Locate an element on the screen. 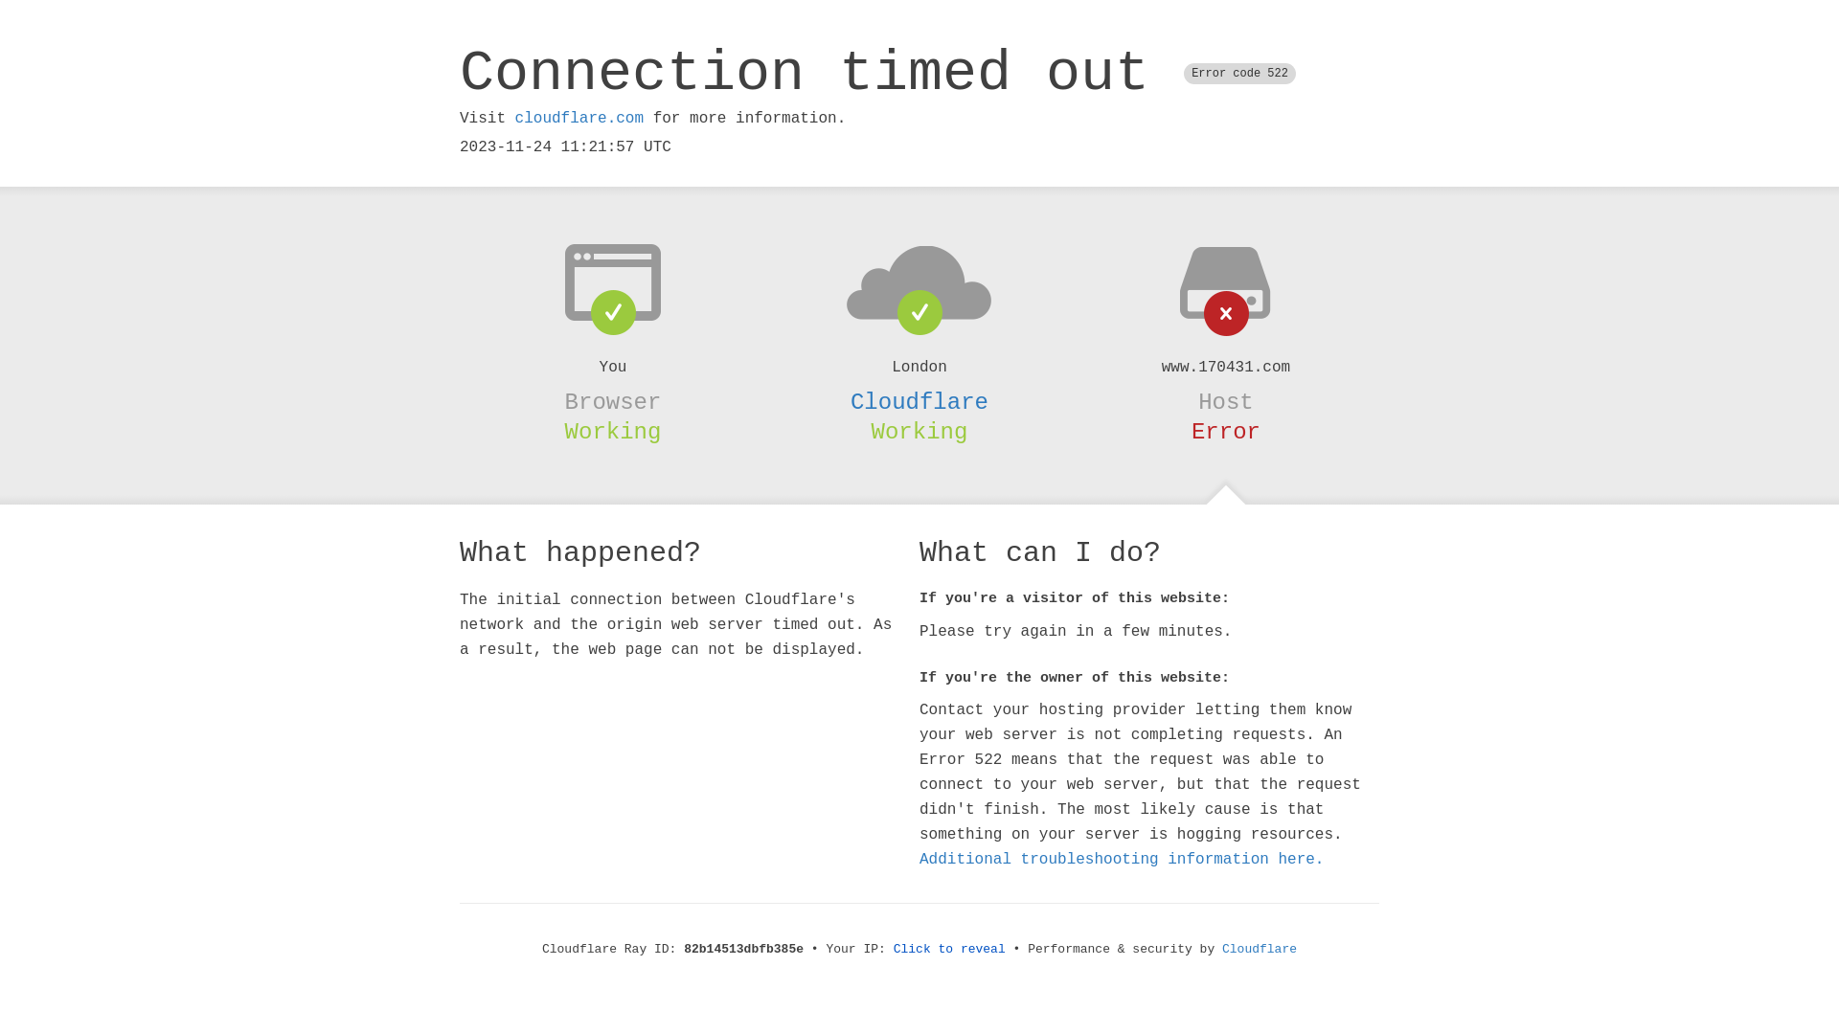  Click to reveal is located at coordinates (950, 950).